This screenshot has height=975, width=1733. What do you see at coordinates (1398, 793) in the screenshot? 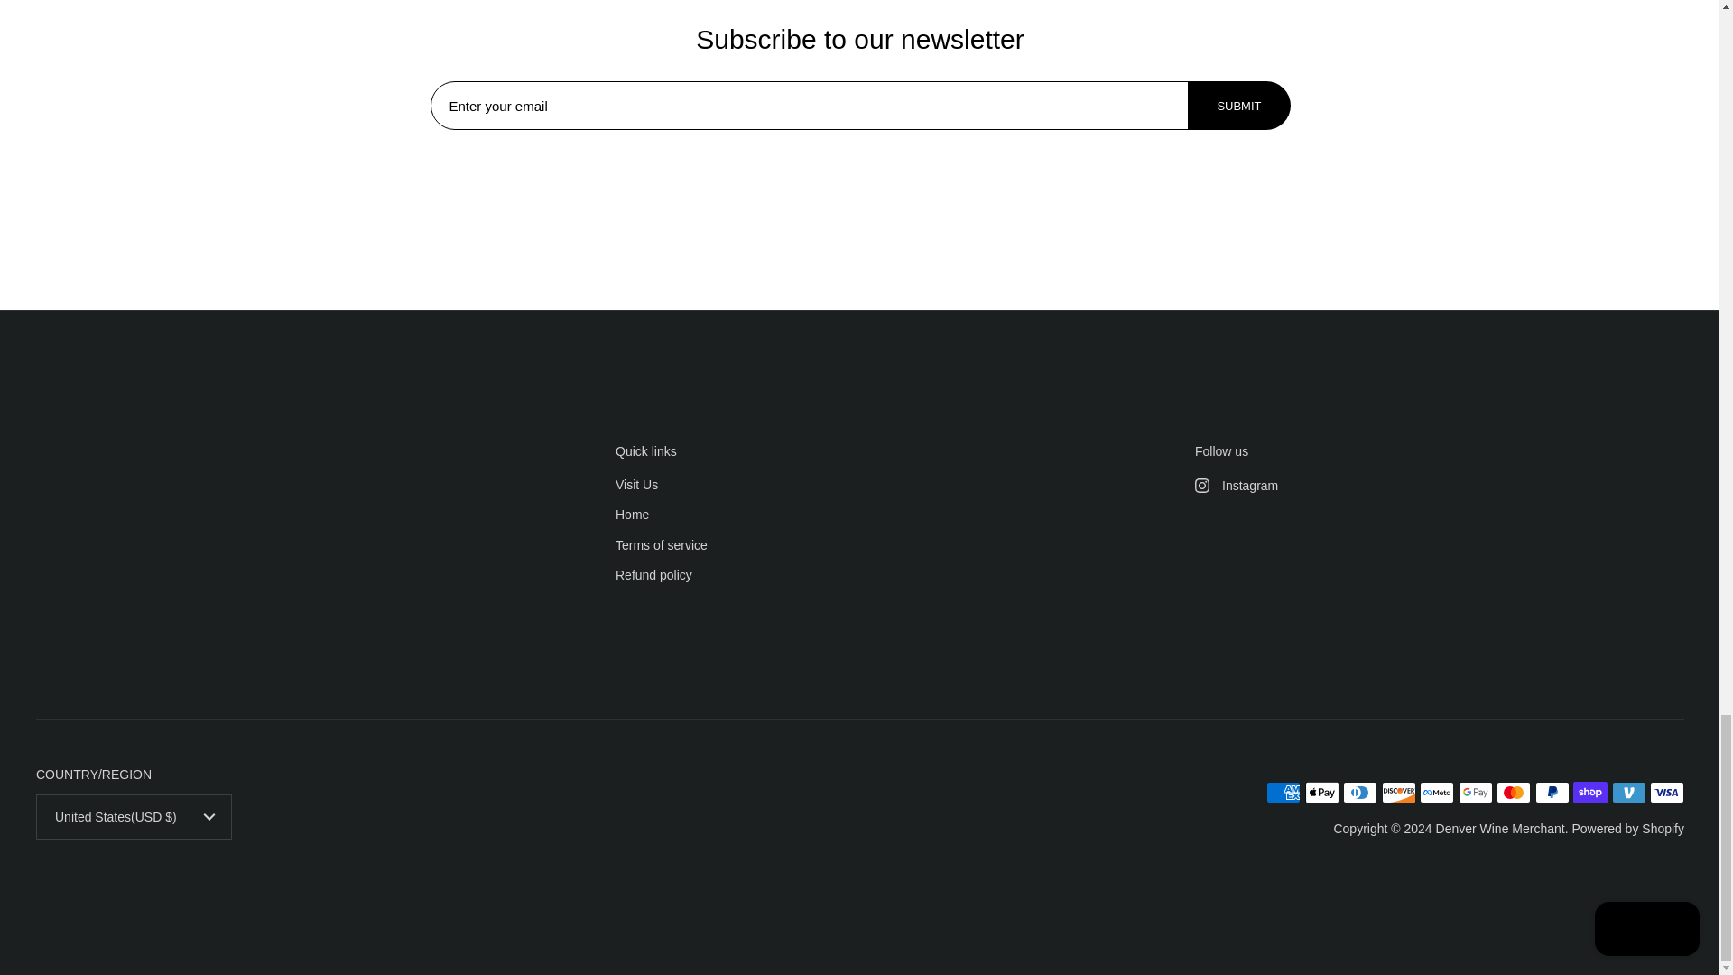
I see `Discover` at bounding box center [1398, 793].